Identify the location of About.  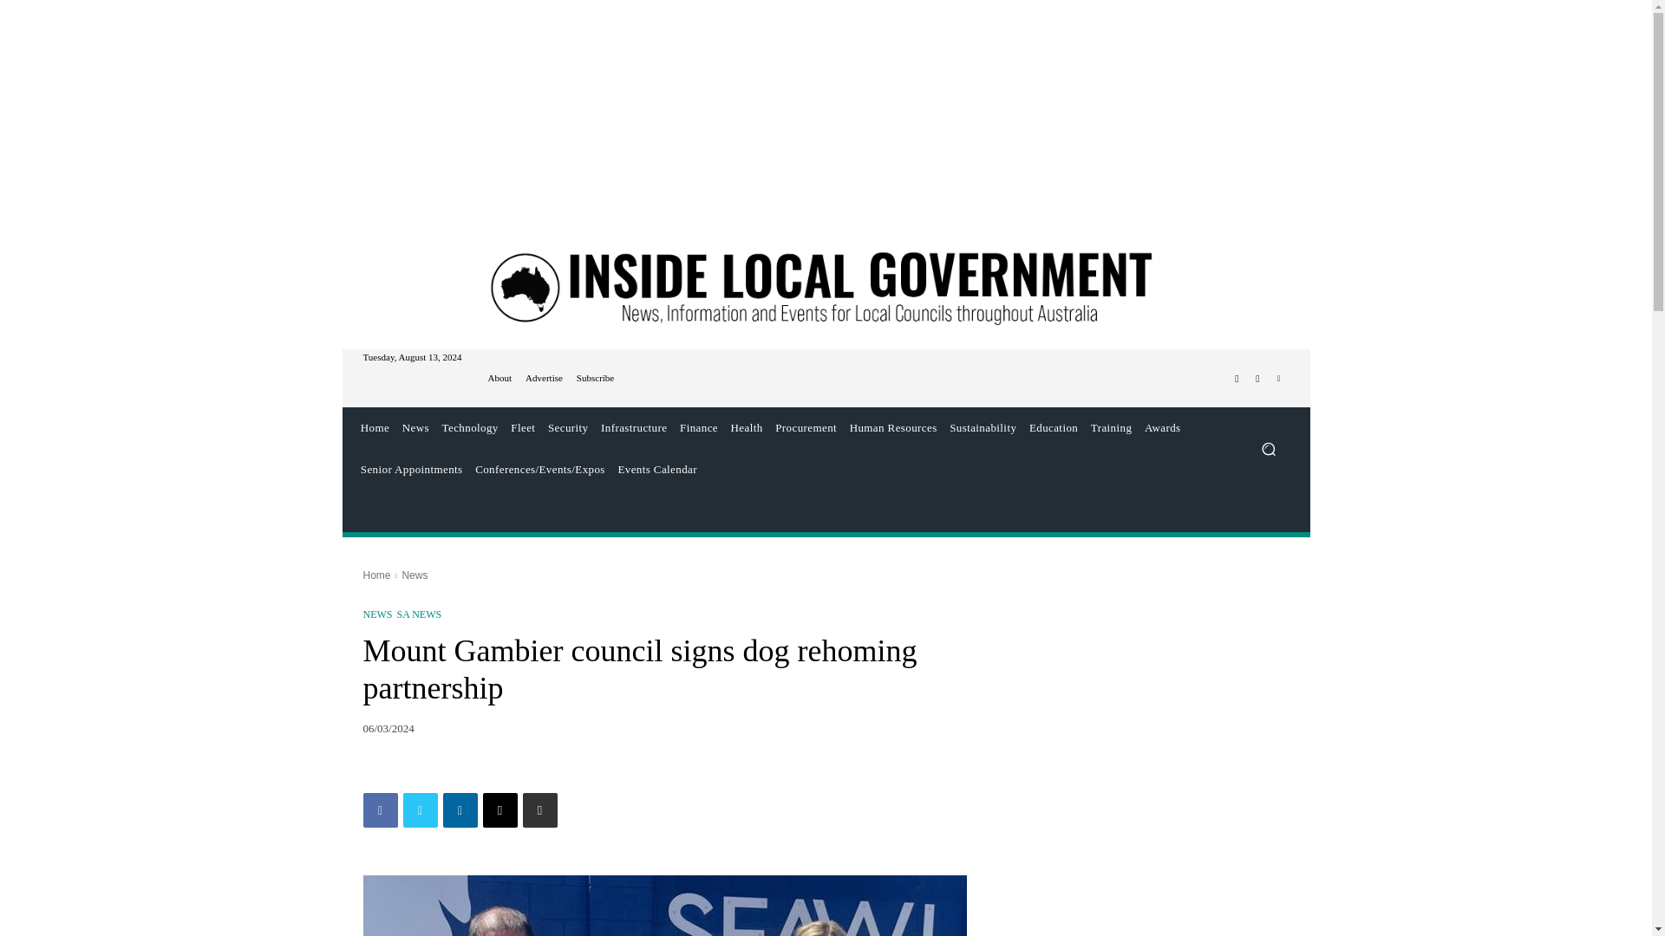
(499, 378).